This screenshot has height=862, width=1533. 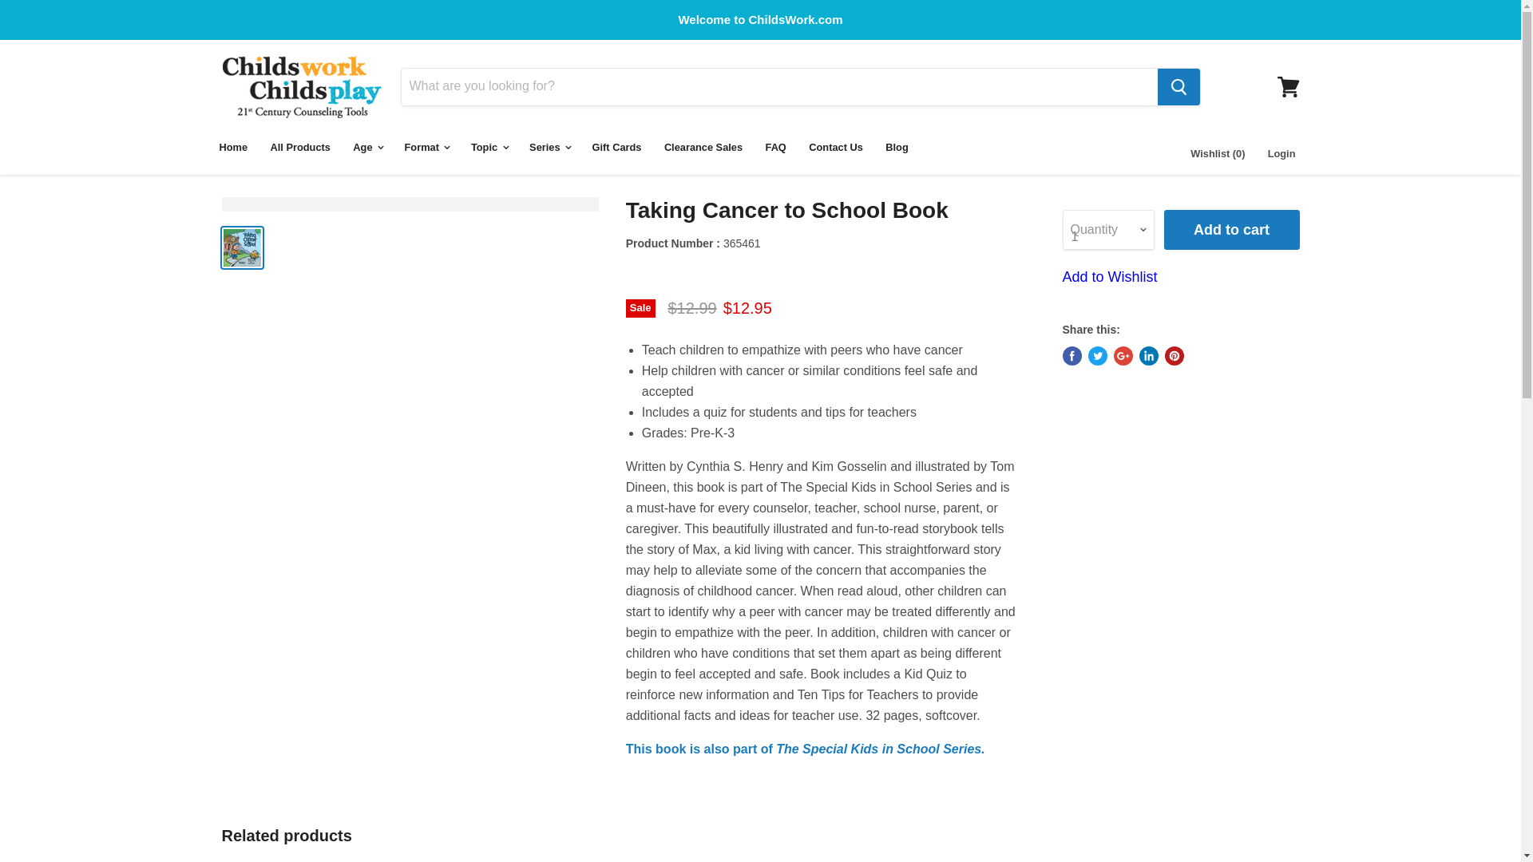 What do you see at coordinates (367, 148) in the screenshot?
I see `Age` at bounding box center [367, 148].